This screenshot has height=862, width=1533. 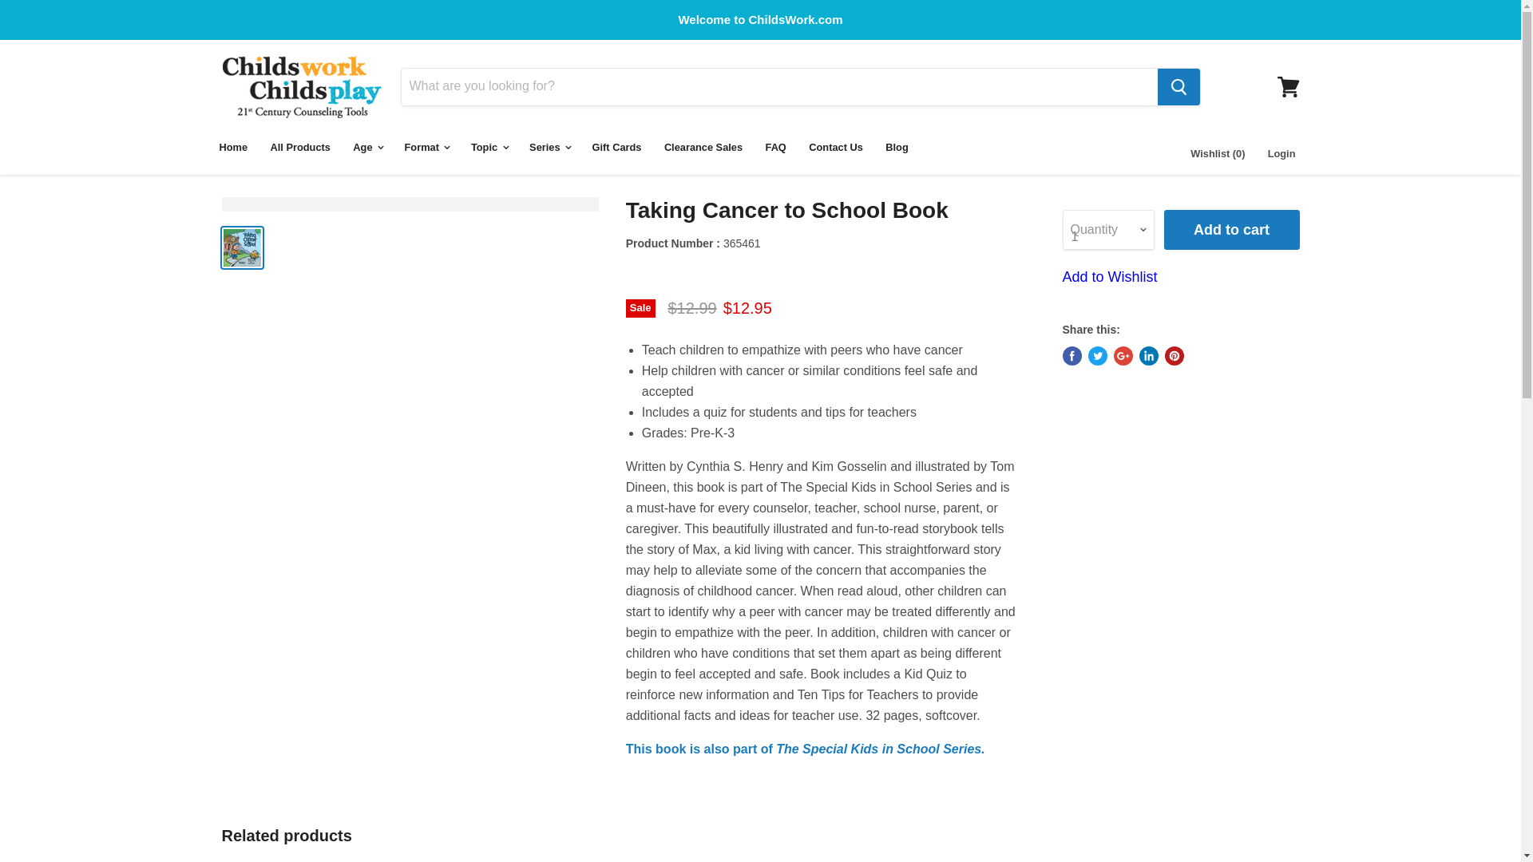 What do you see at coordinates (367, 148) in the screenshot?
I see `Age` at bounding box center [367, 148].